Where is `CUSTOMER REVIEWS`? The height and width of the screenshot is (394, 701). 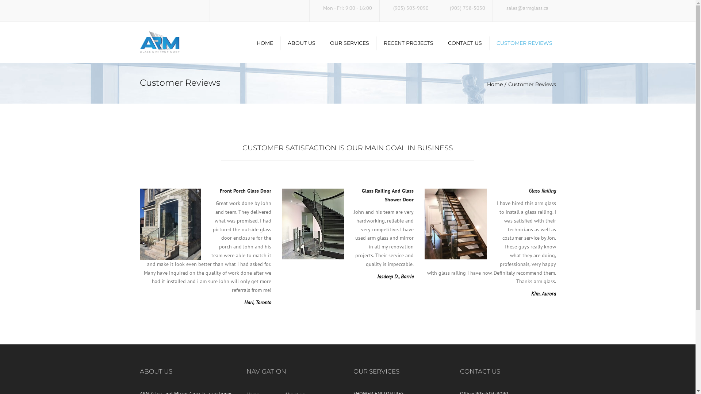 CUSTOMER REVIEWS is located at coordinates (524, 43).